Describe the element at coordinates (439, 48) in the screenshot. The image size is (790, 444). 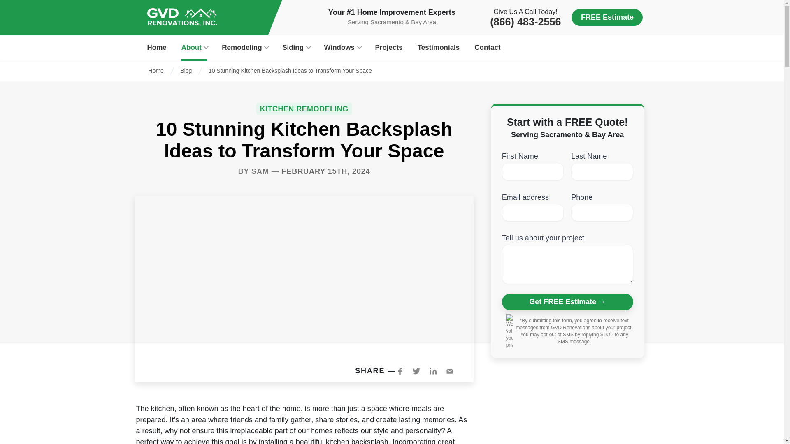
I see `Testimonials` at that location.